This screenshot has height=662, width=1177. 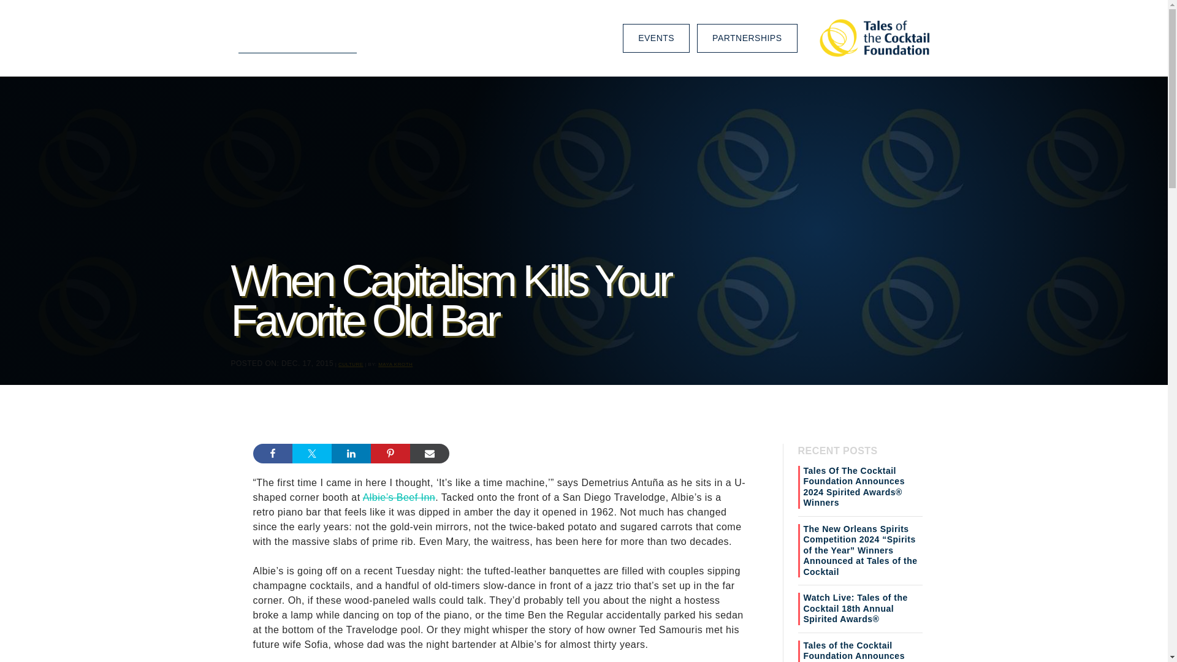 What do you see at coordinates (272, 454) in the screenshot?
I see `Share on Facebook` at bounding box center [272, 454].